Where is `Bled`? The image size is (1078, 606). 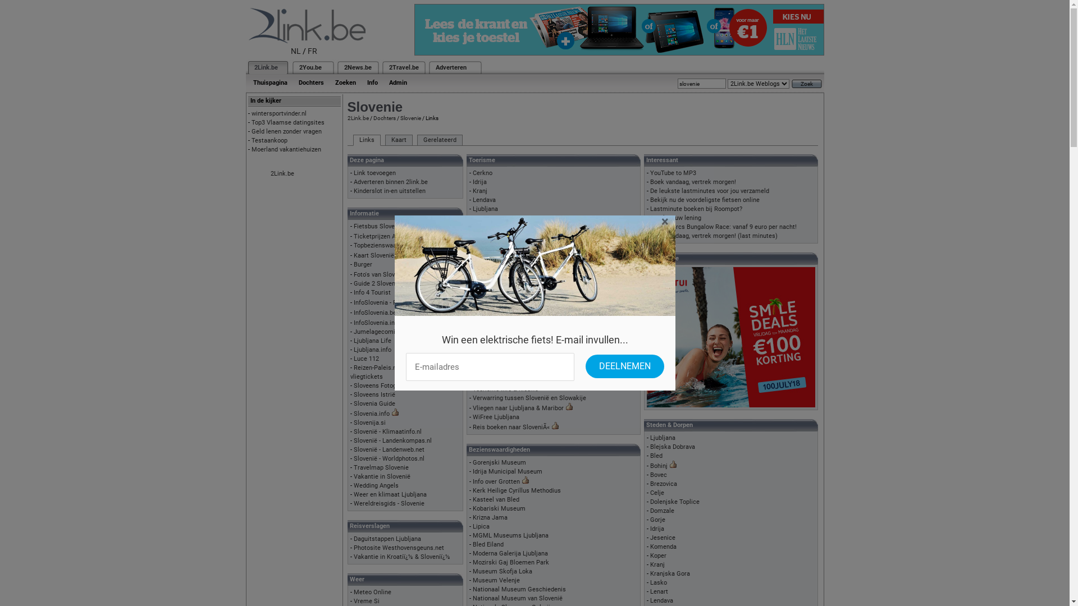 Bled is located at coordinates (656, 456).